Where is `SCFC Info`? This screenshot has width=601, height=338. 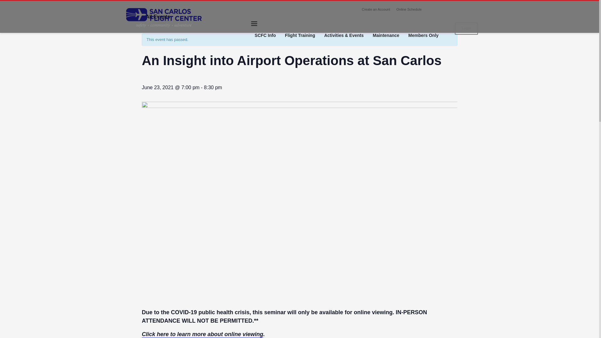 SCFC Info is located at coordinates (265, 35).